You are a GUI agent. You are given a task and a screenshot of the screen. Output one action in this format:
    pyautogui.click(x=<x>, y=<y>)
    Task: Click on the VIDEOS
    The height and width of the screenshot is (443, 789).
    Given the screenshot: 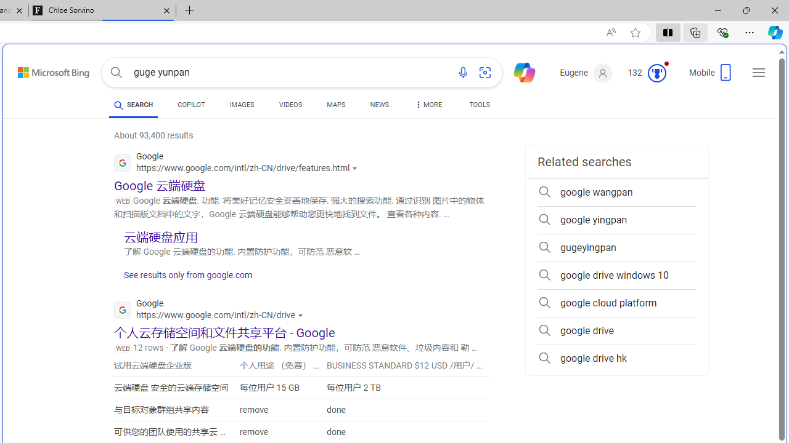 What is the action you would take?
    pyautogui.click(x=291, y=107)
    